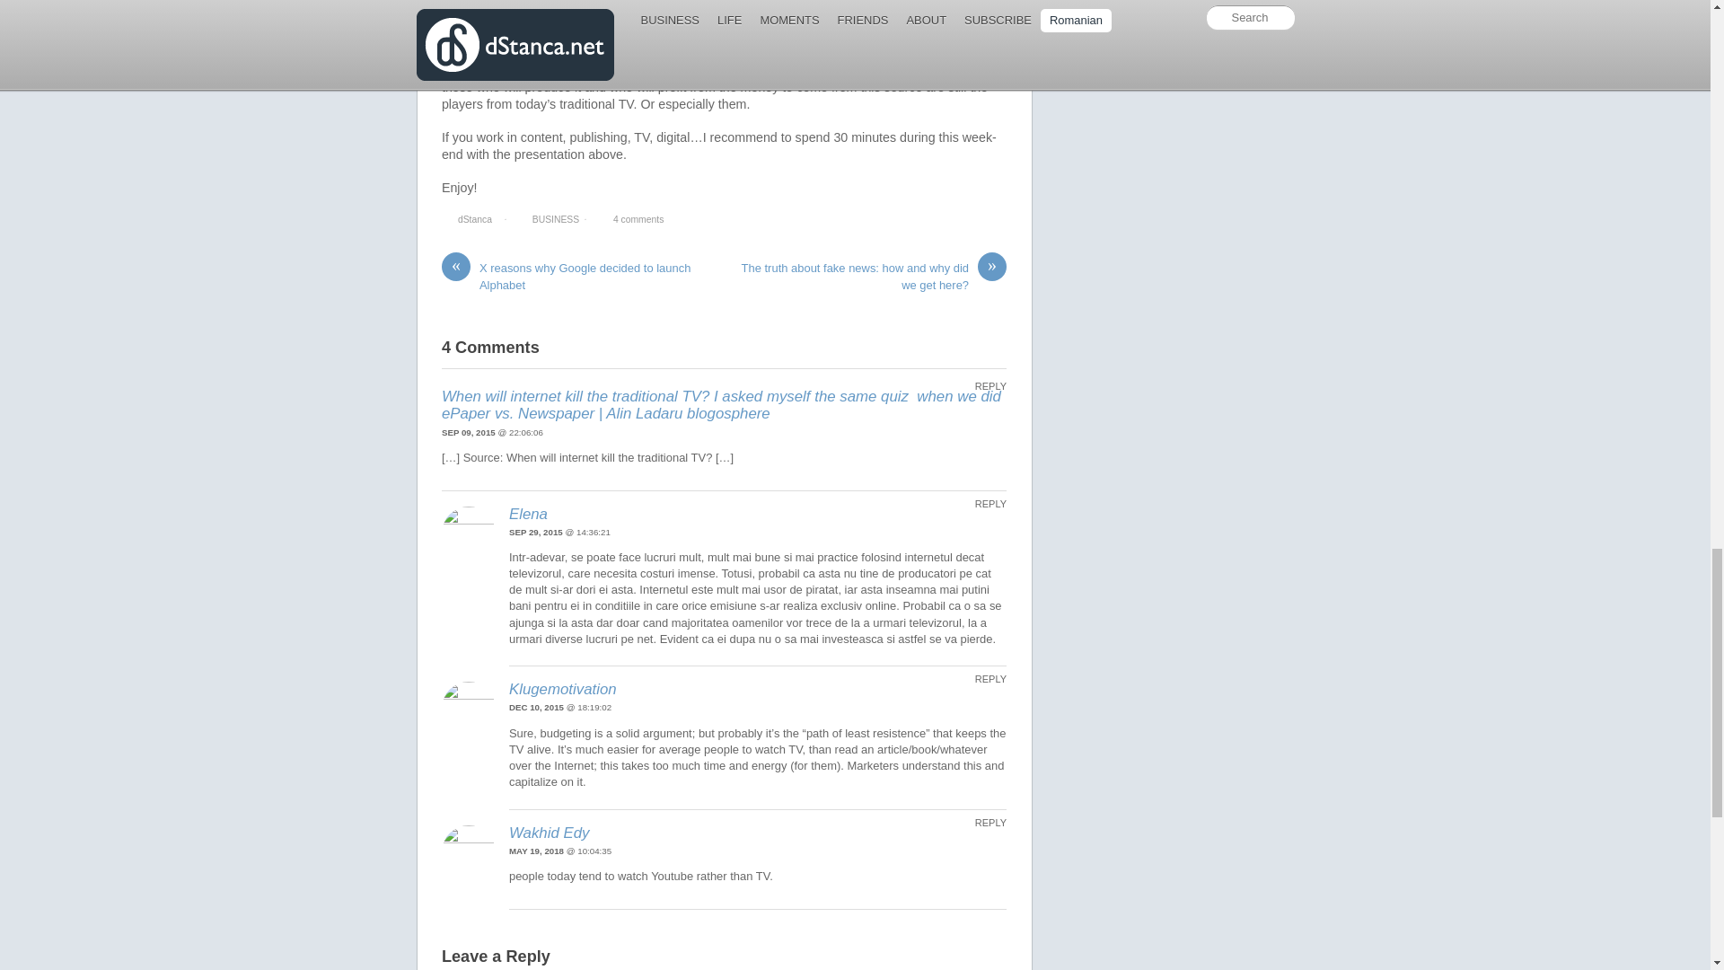 This screenshot has width=1724, height=970. I want to click on Klugemotivation, so click(562, 689).